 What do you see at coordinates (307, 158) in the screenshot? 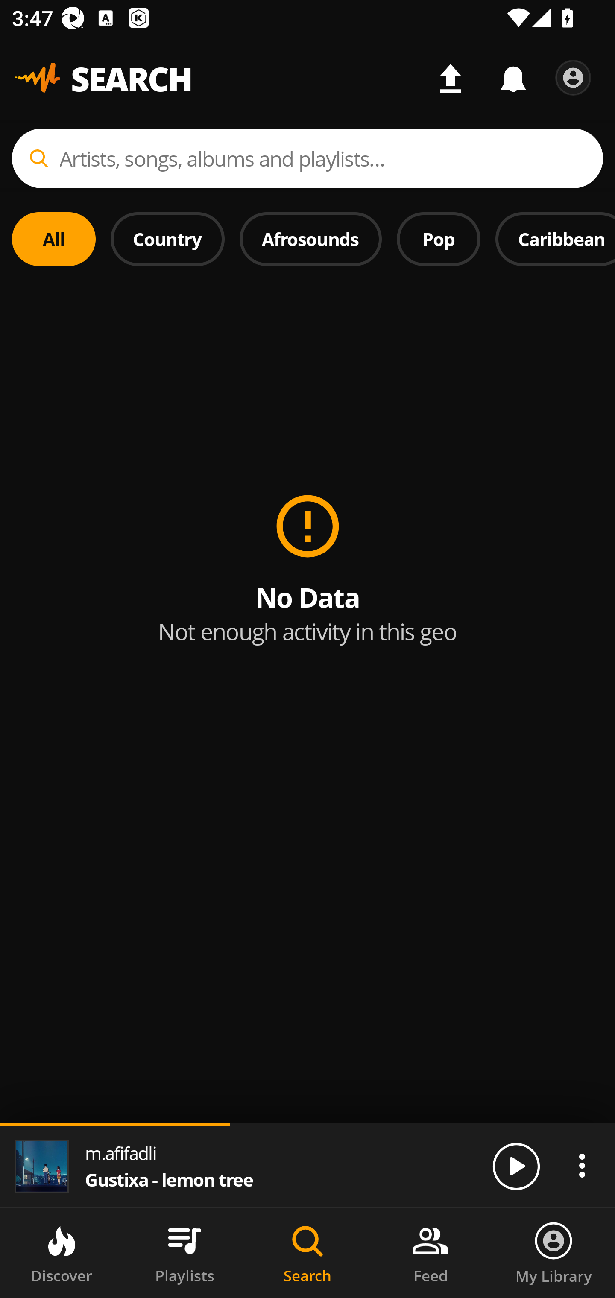
I see `Artists, songs, albums and playlists…` at bounding box center [307, 158].